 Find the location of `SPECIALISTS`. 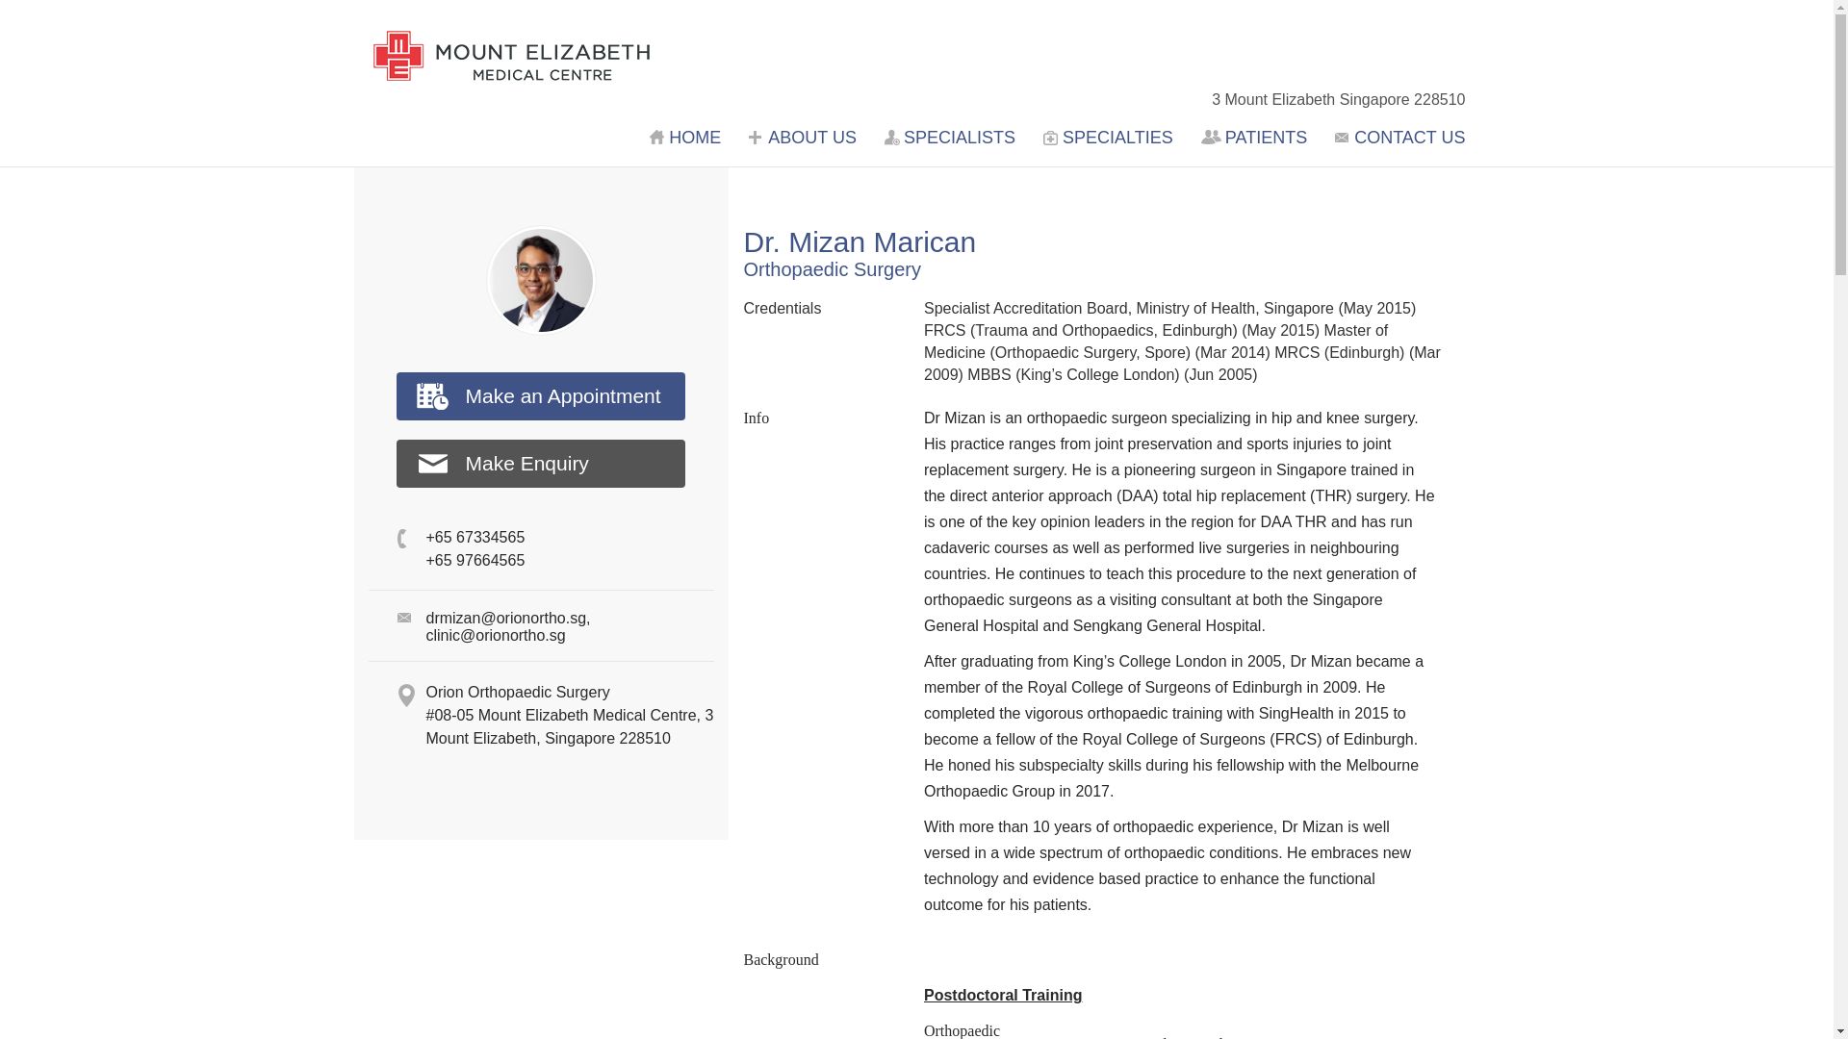

SPECIALISTS is located at coordinates (952, 137).